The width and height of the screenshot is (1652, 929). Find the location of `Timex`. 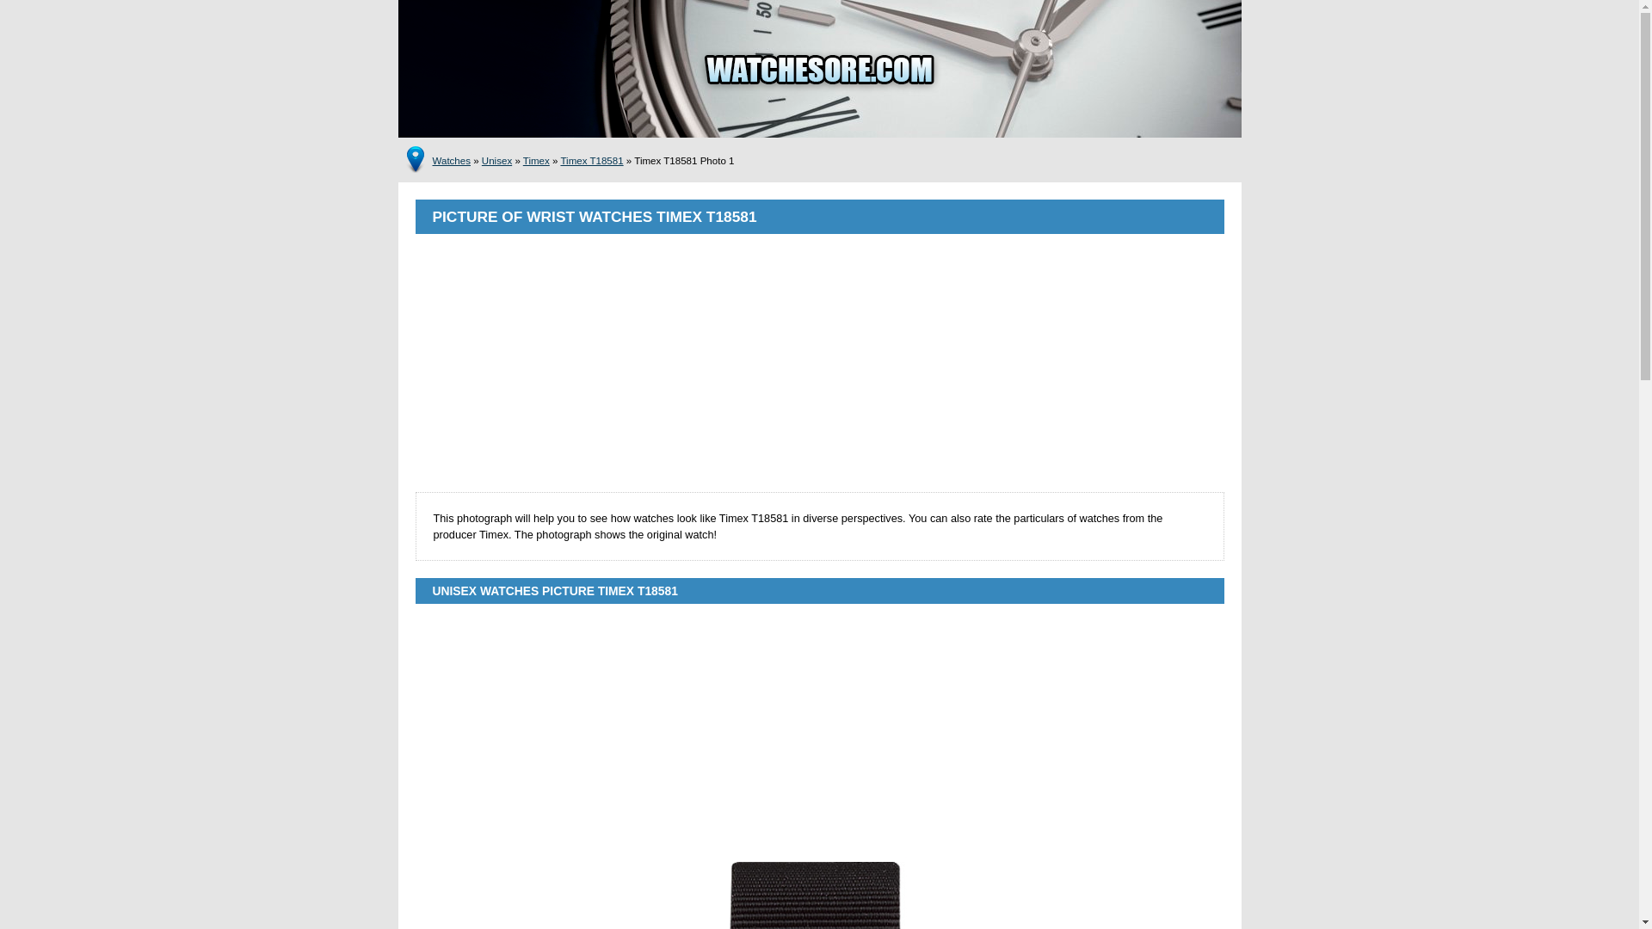

Timex is located at coordinates (537, 161).